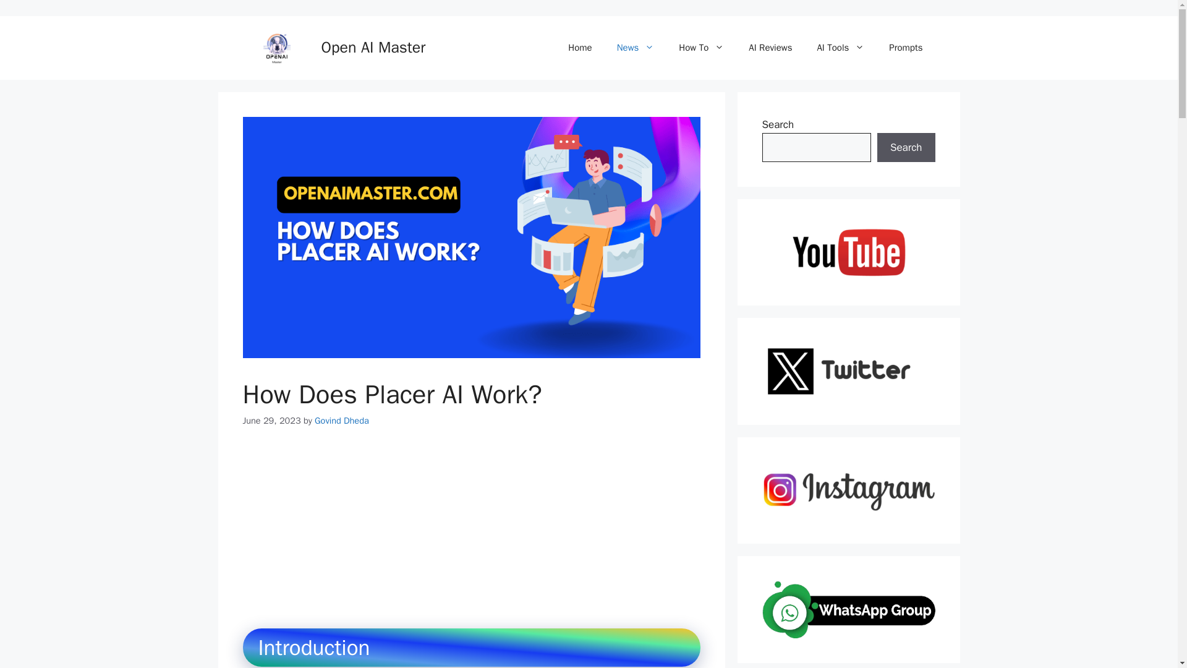  Describe the element at coordinates (373, 47) in the screenshot. I see `Open AI Master` at that location.